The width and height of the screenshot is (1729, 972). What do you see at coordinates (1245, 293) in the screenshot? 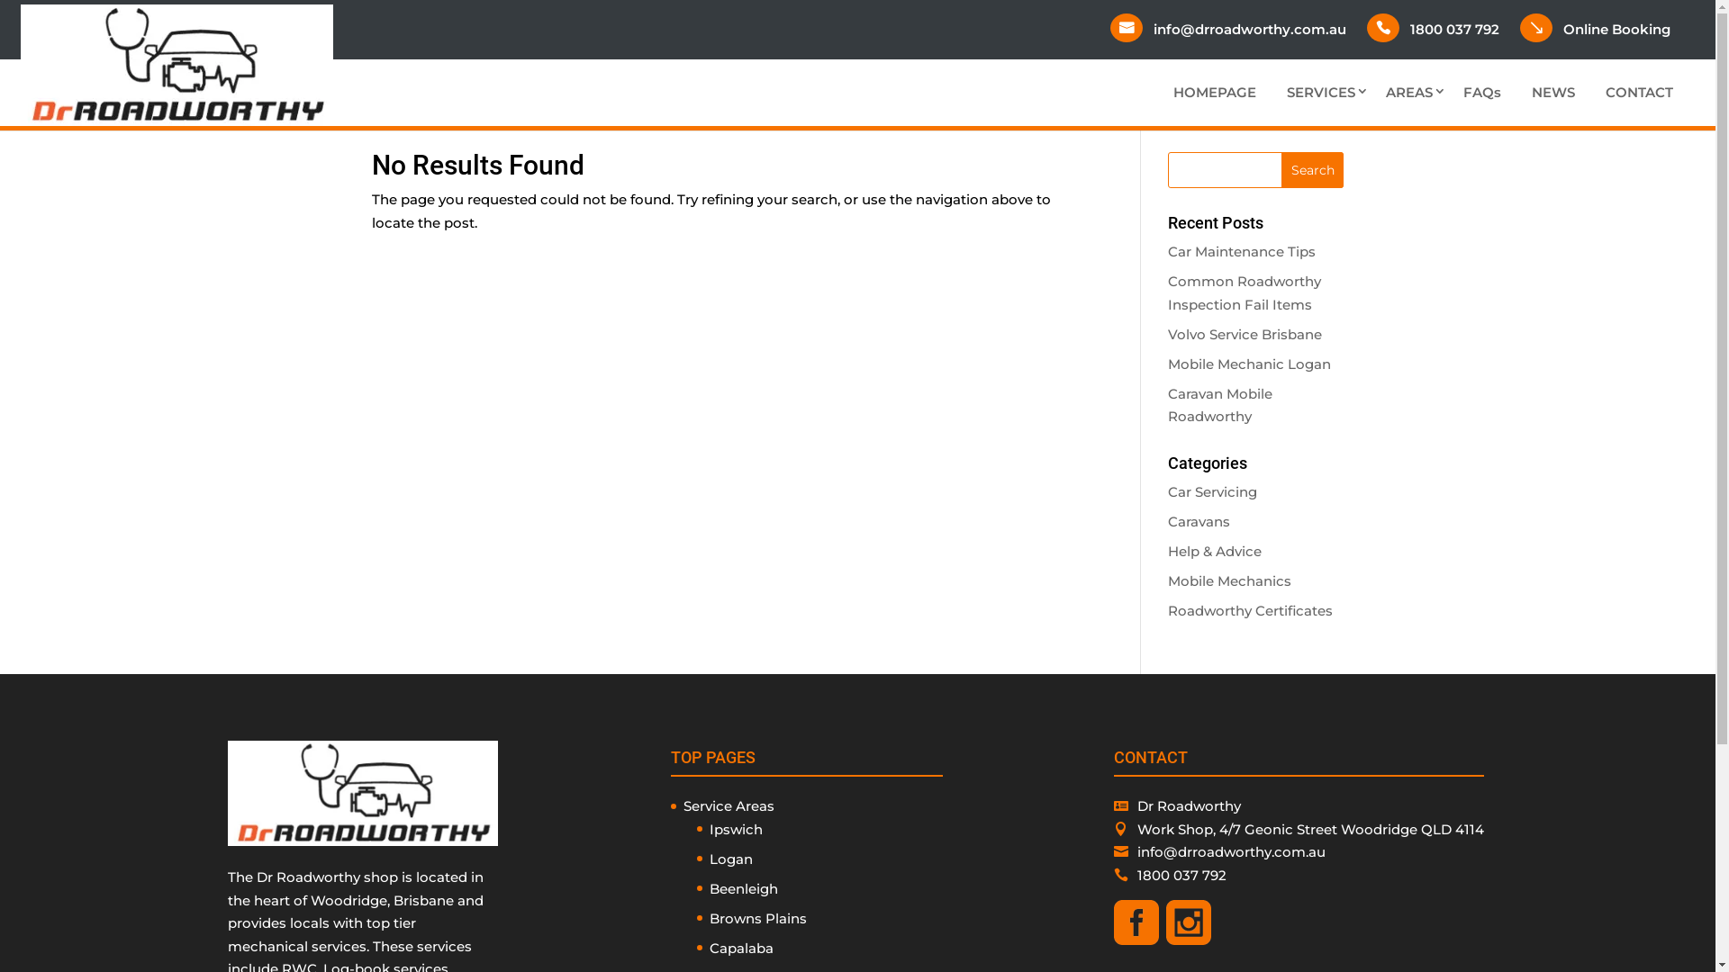
I see `Common Roadworthy Inspection Fail Items` at bounding box center [1245, 293].